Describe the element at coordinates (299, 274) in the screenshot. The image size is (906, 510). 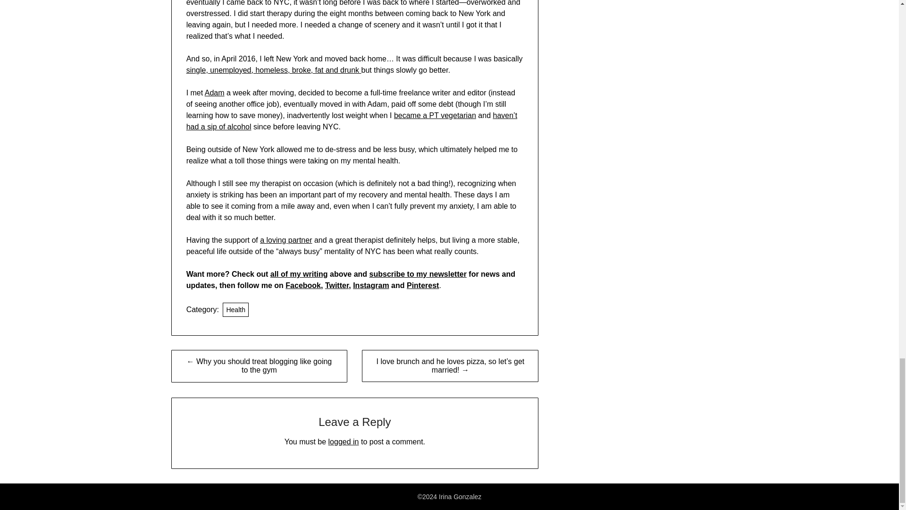
I see `all of my writing` at that location.